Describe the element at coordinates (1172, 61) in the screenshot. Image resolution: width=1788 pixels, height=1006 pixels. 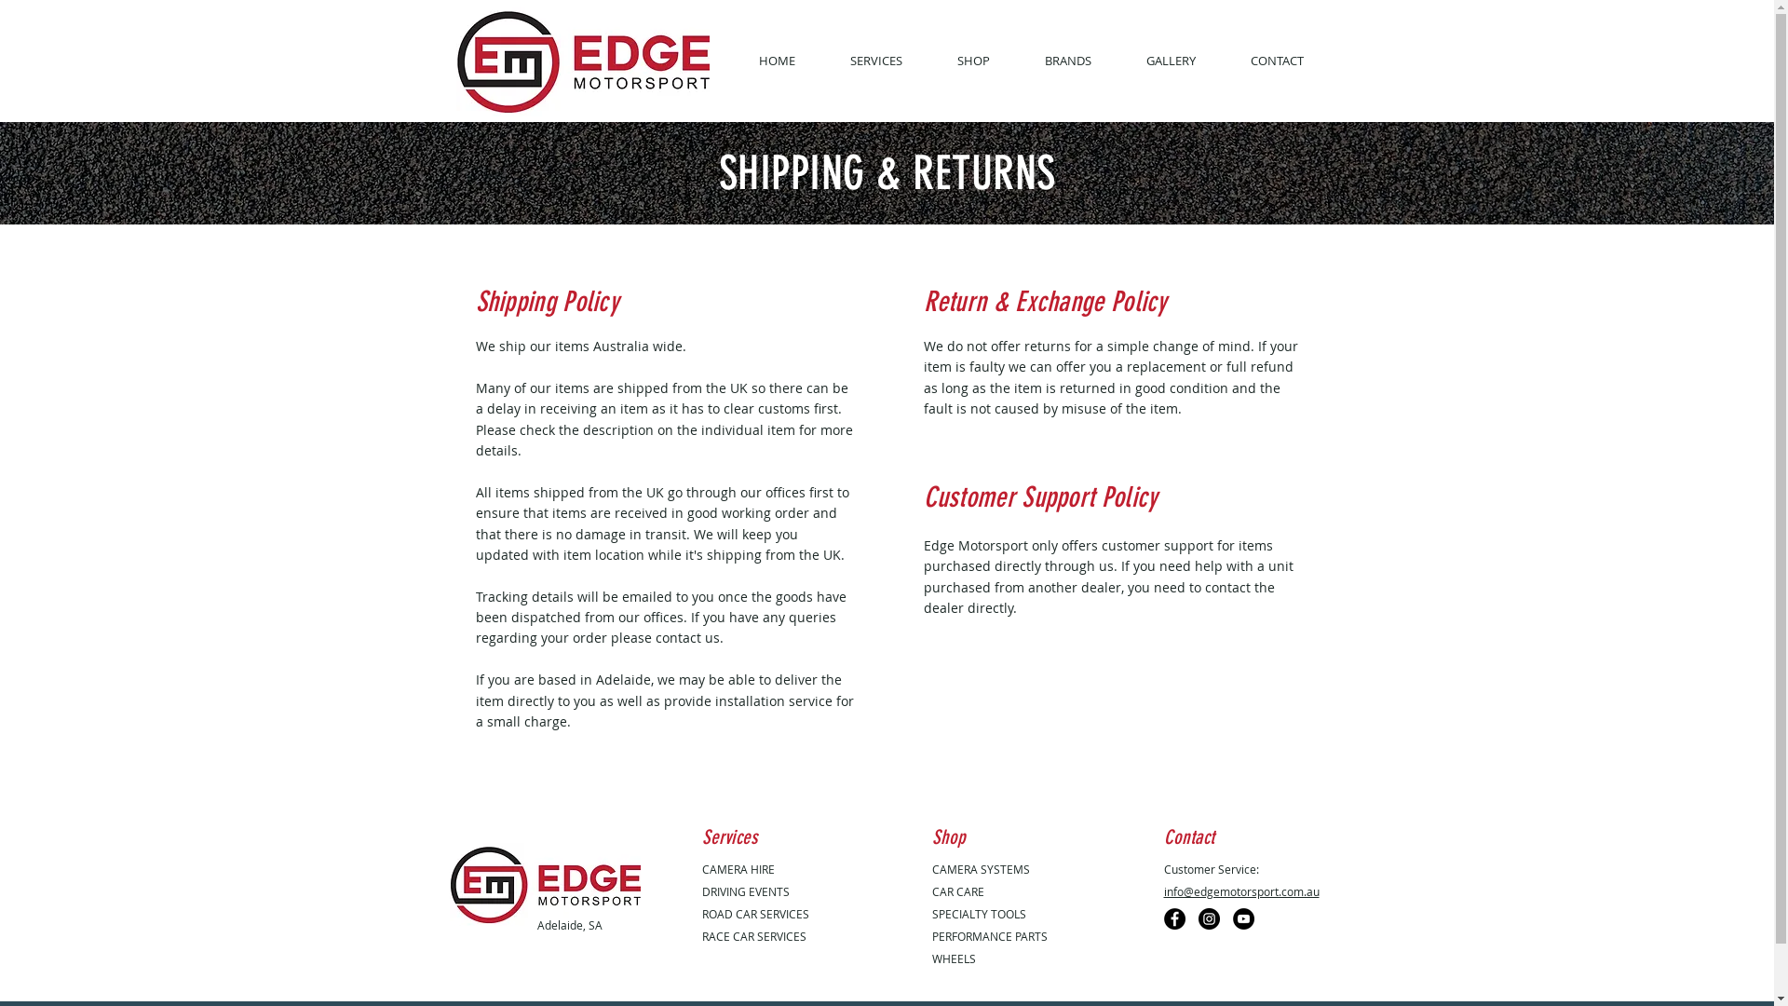
I see `GALLERY` at that location.